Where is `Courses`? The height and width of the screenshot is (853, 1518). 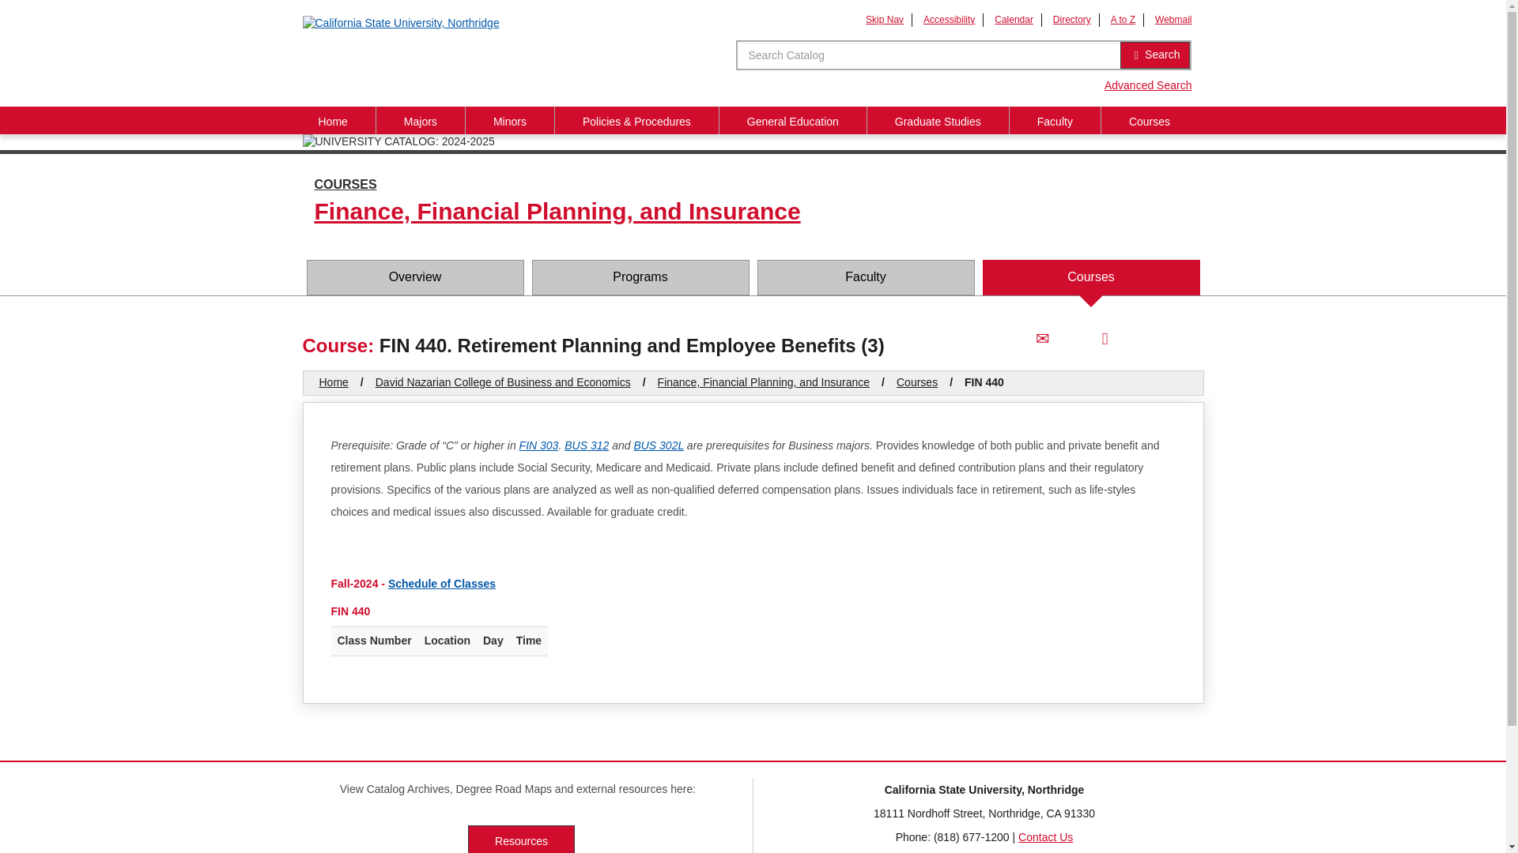
Courses is located at coordinates (1090, 277).